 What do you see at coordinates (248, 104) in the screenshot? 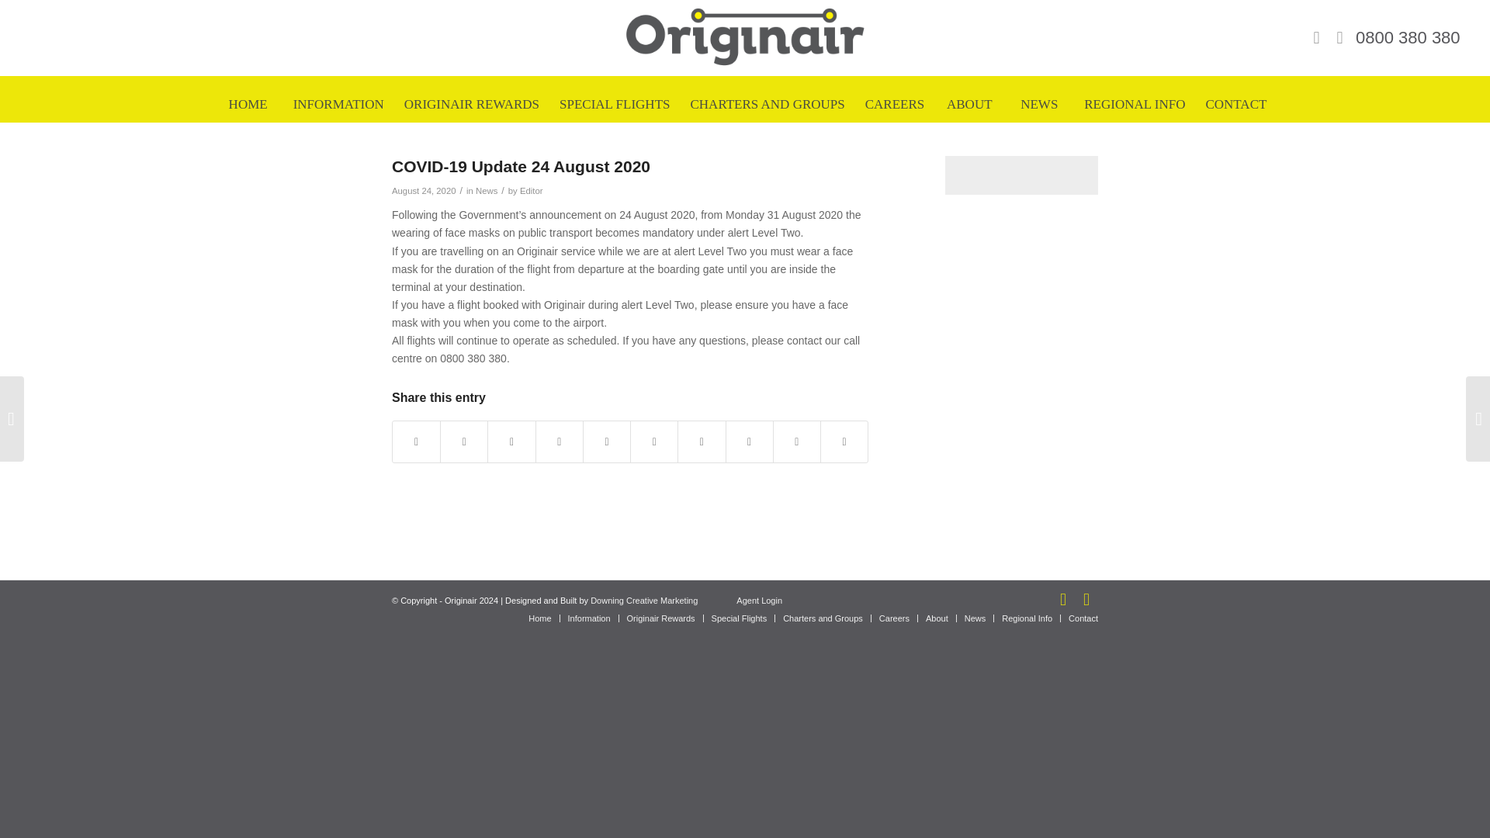
I see `HOME` at bounding box center [248, 104].